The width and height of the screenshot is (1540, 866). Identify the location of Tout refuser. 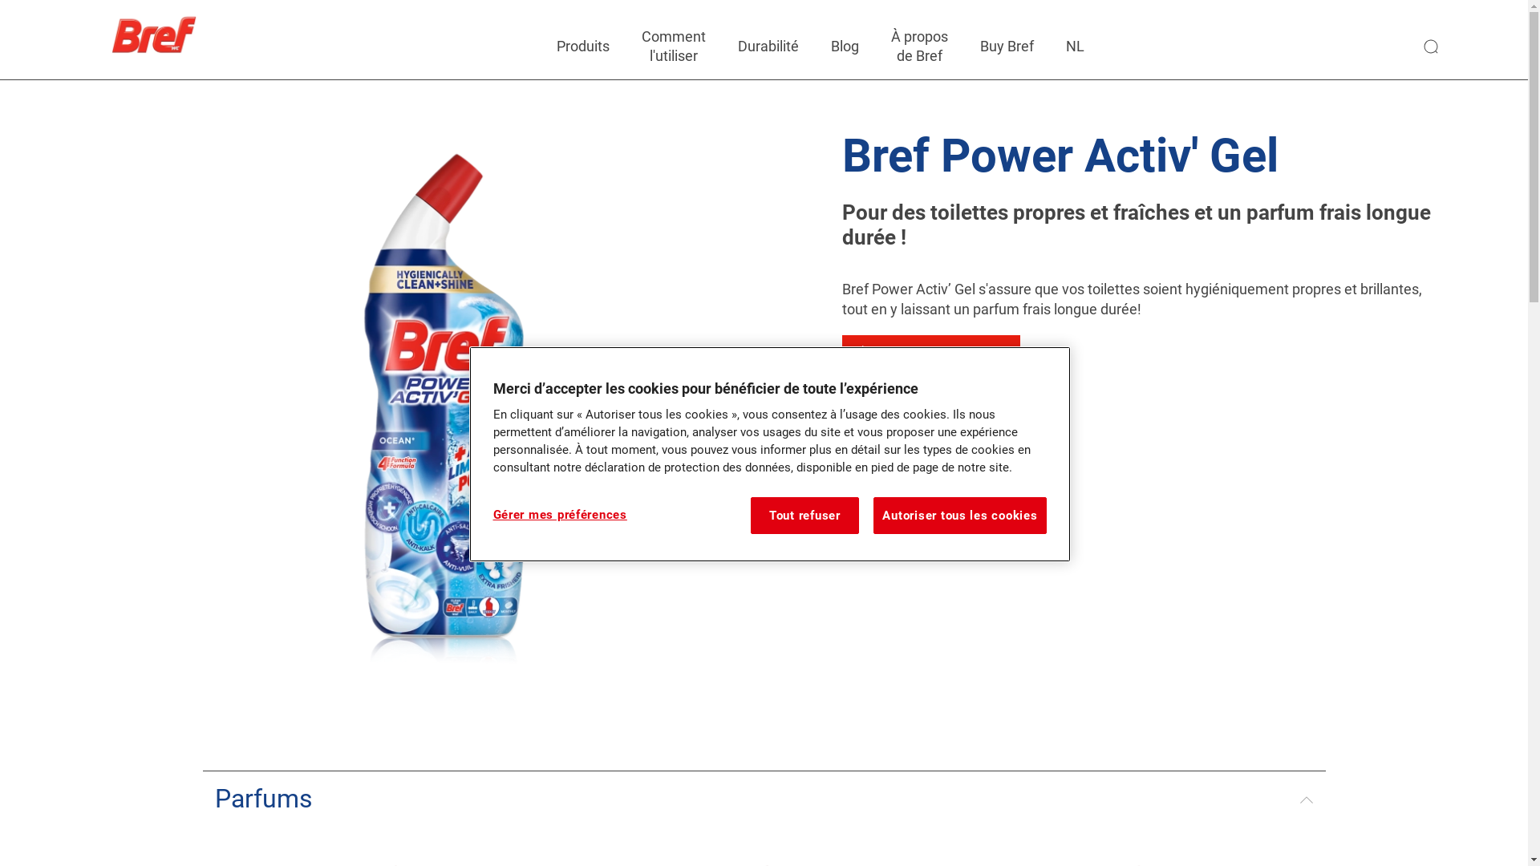
(805, 516).